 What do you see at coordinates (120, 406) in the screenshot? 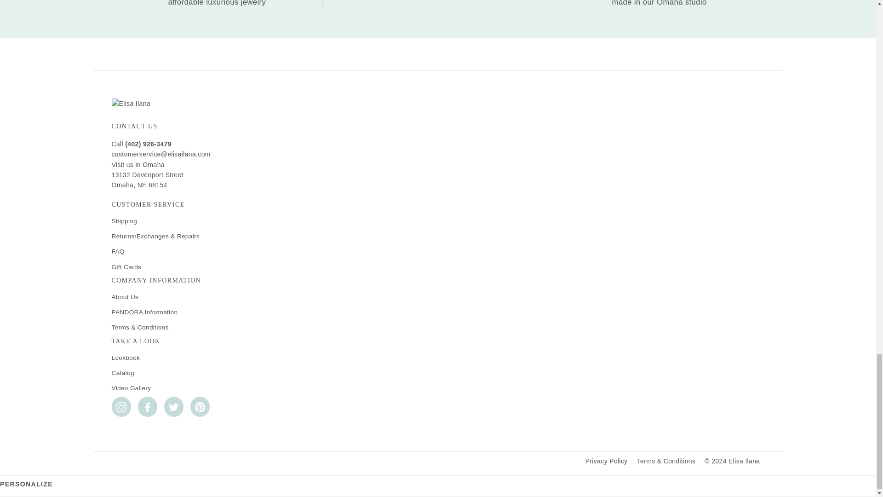
I see `Elisa Ilana on Instagram` at bounding box center [120, 406].